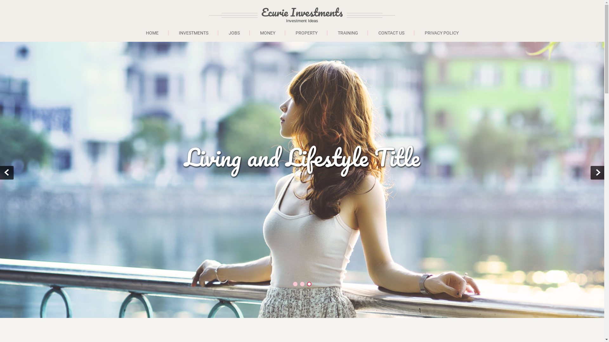 This screenshot has width=609, height=342. Describe the element at coordinates (328, 15) in the screenshot. I see `Ecurie Investments
Investment Ideas` at that location.